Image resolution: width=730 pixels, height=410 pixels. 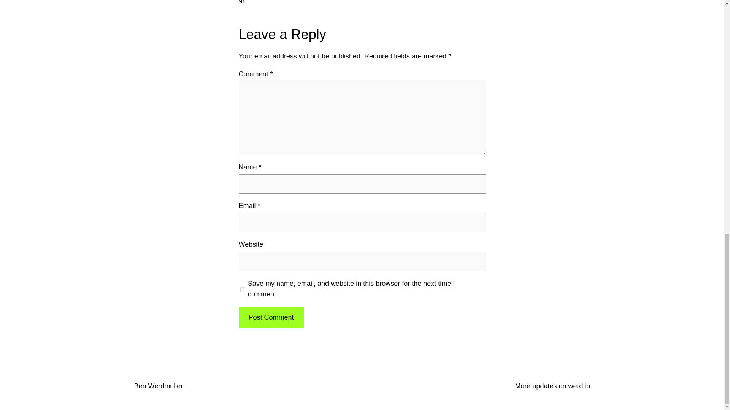 I want to click on Post Comment, so click(x=271, y=317).